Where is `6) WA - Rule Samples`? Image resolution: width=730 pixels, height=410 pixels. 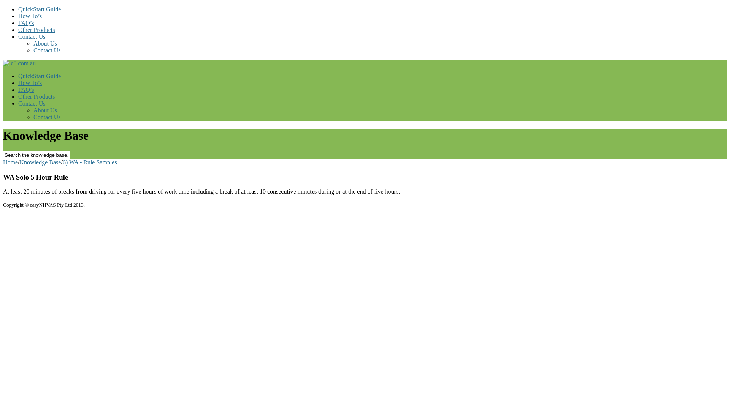
6) WA - Rule Samples is located at coordinates (90, 162).